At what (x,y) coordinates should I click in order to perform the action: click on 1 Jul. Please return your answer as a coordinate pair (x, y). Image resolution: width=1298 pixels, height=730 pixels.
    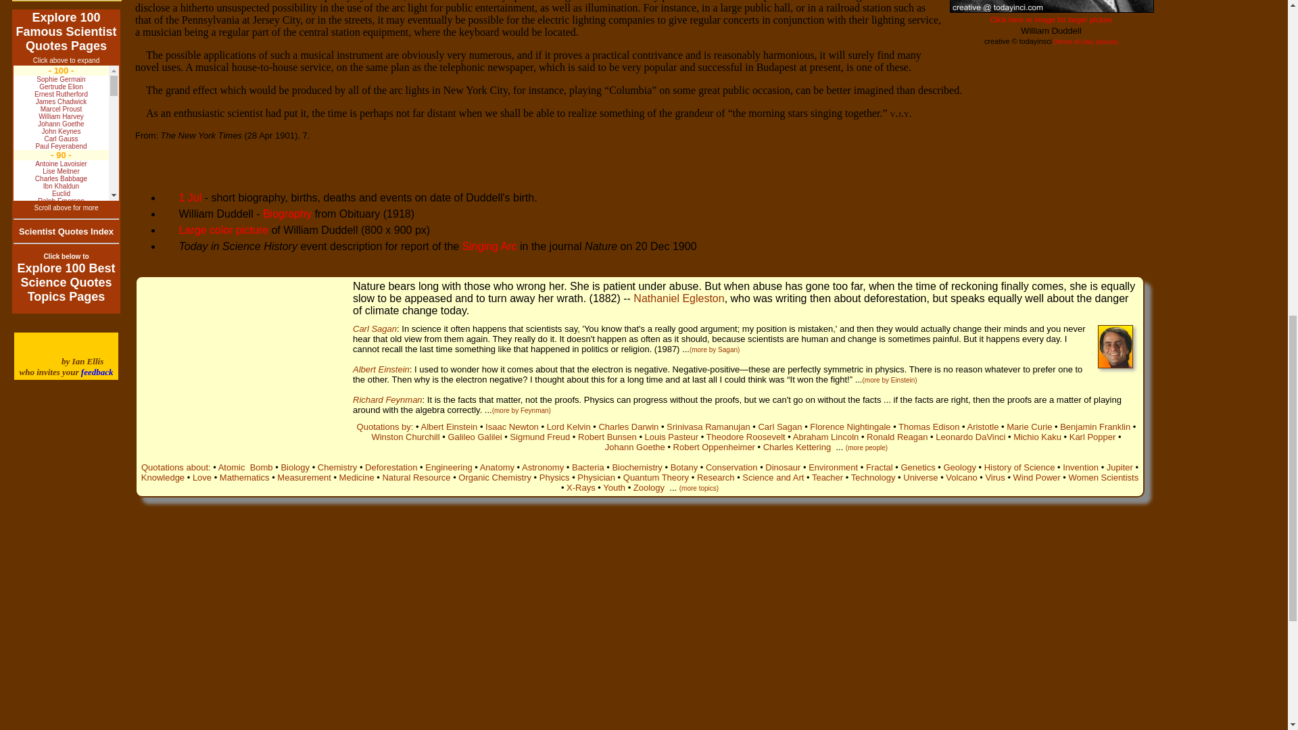
    Looking at the image, I should click on (181, 197).